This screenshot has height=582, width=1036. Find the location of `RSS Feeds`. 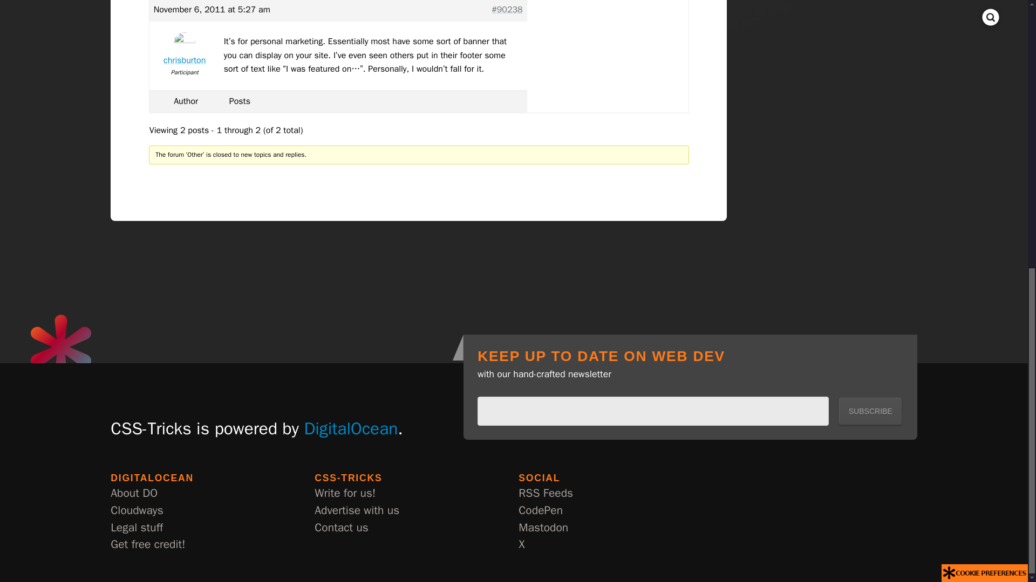

RSS Feeds is located at coordinates (546, 494).